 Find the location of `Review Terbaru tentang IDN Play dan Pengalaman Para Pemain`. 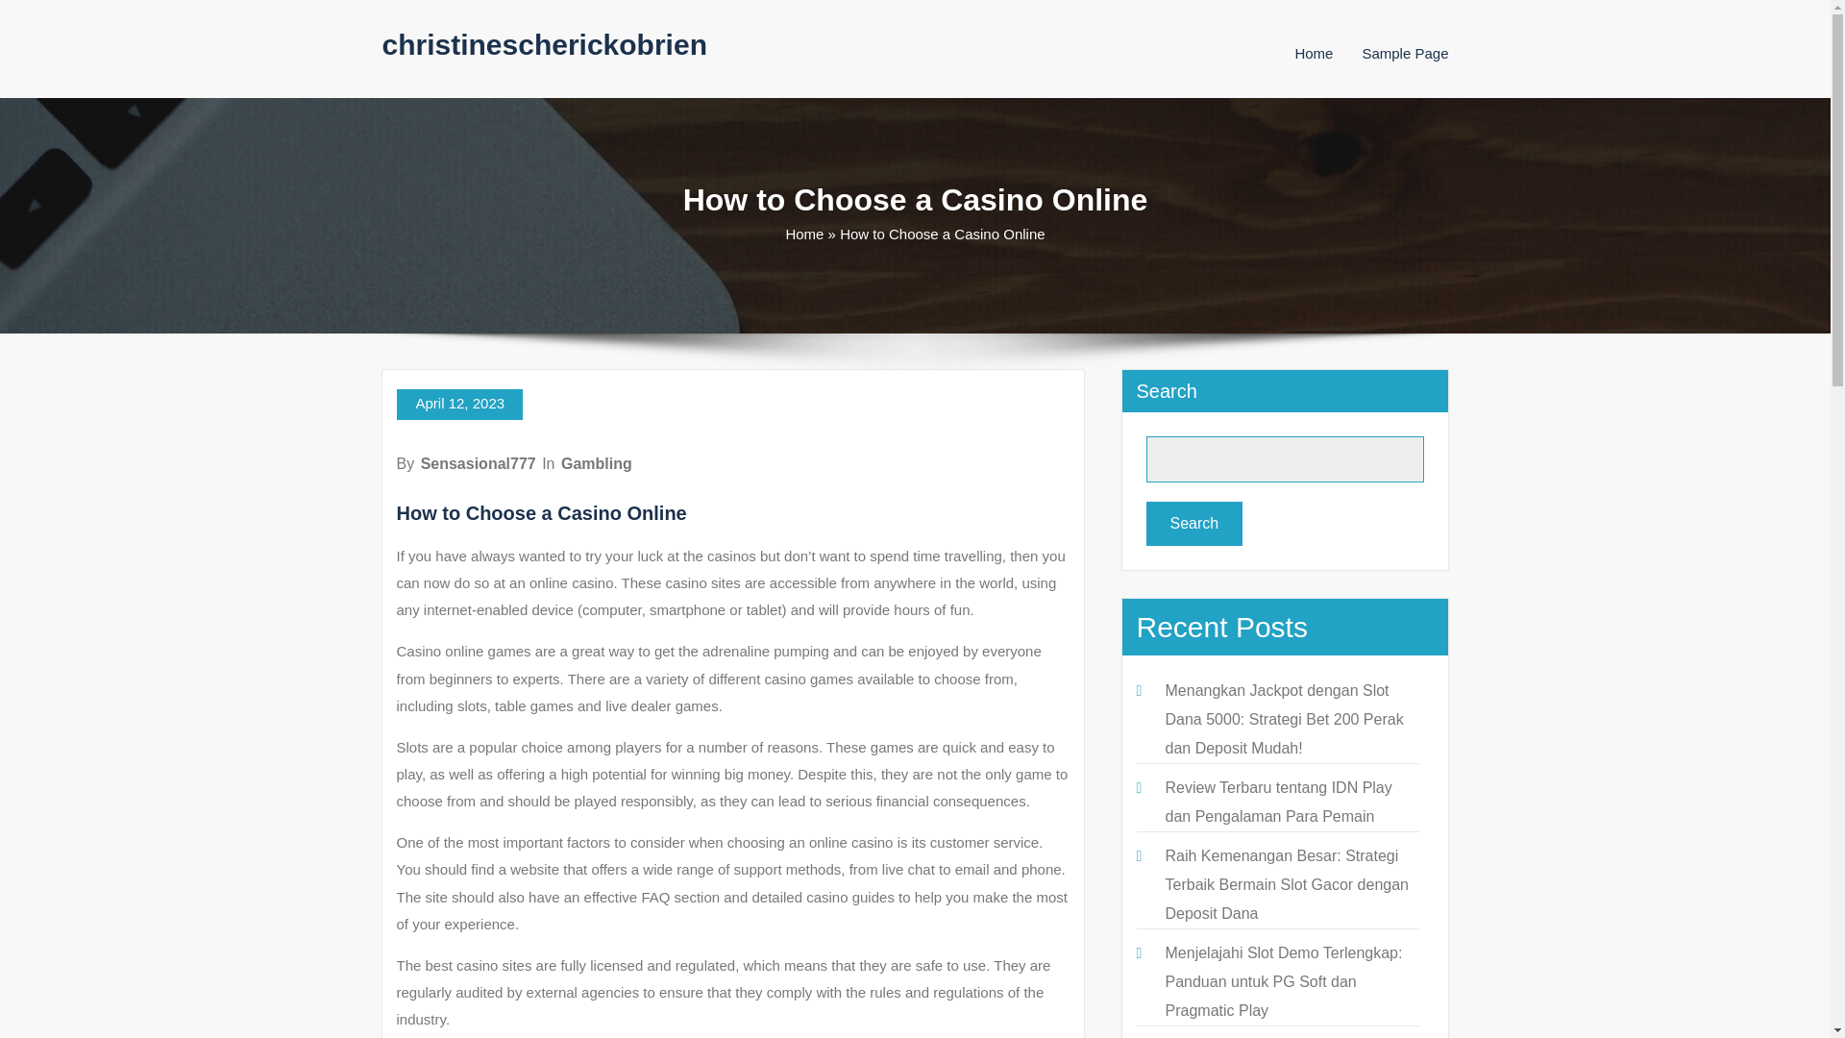

Review Terbaru tentang IDN Play dan Pengalaman Para Pemain is located at coordinates (1277, 802).